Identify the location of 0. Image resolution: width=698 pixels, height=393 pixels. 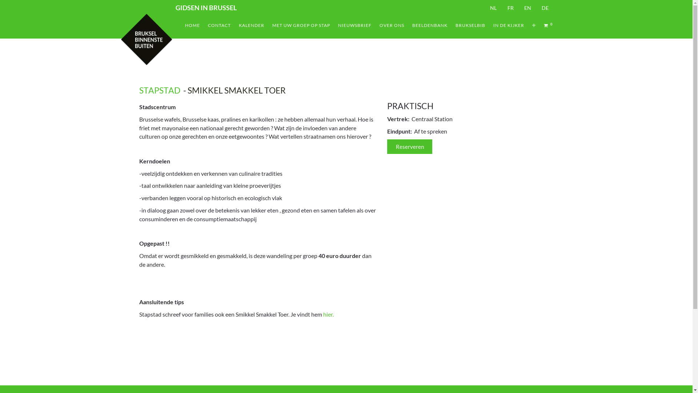
(549, 25).